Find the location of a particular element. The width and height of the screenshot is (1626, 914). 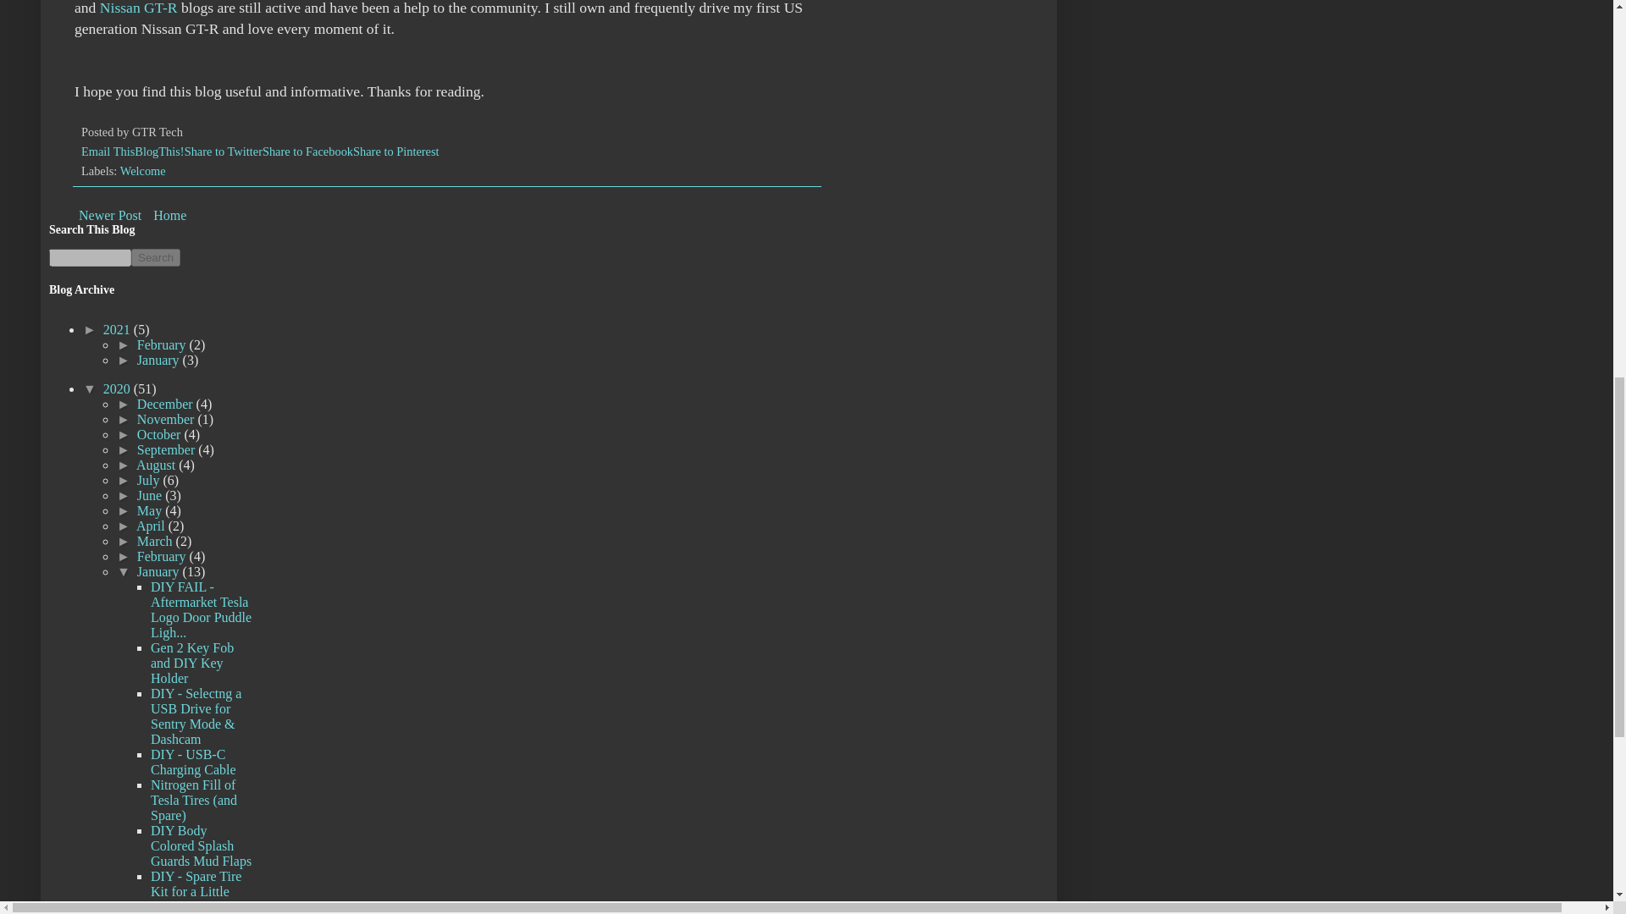

August is located at coordinates (158, 465).